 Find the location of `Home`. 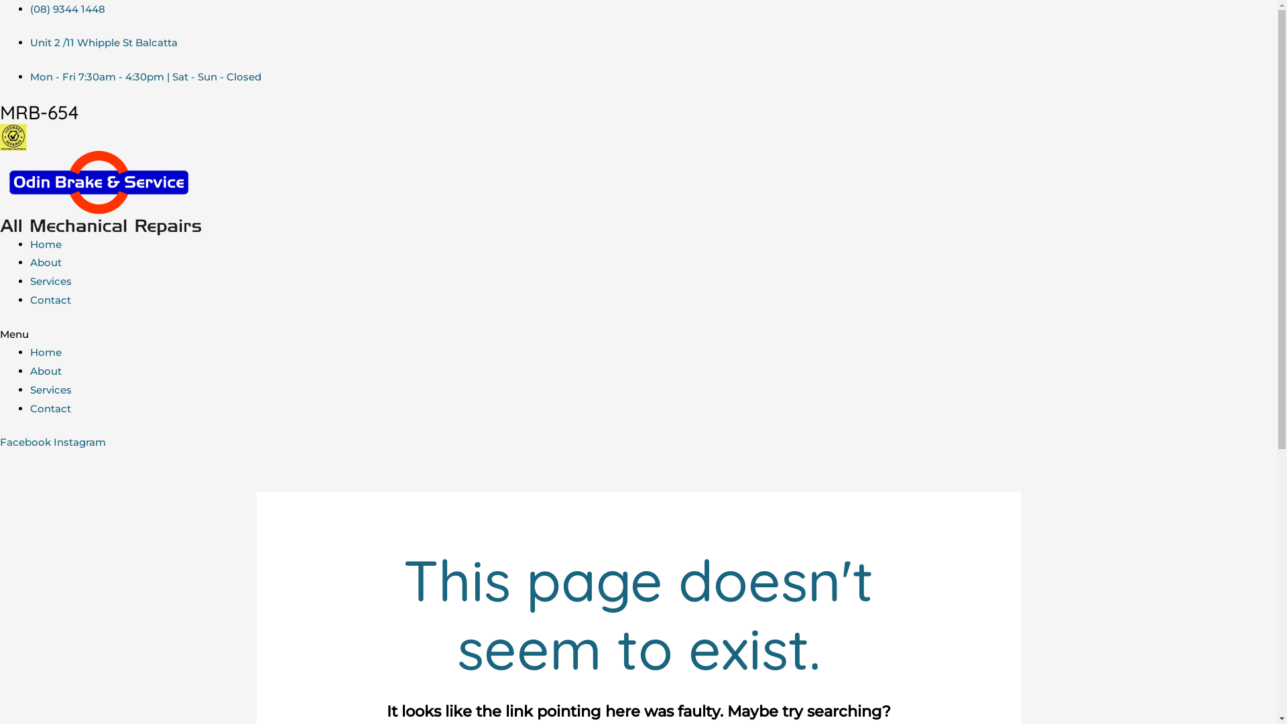

Home is located at coordinates (46, 353).